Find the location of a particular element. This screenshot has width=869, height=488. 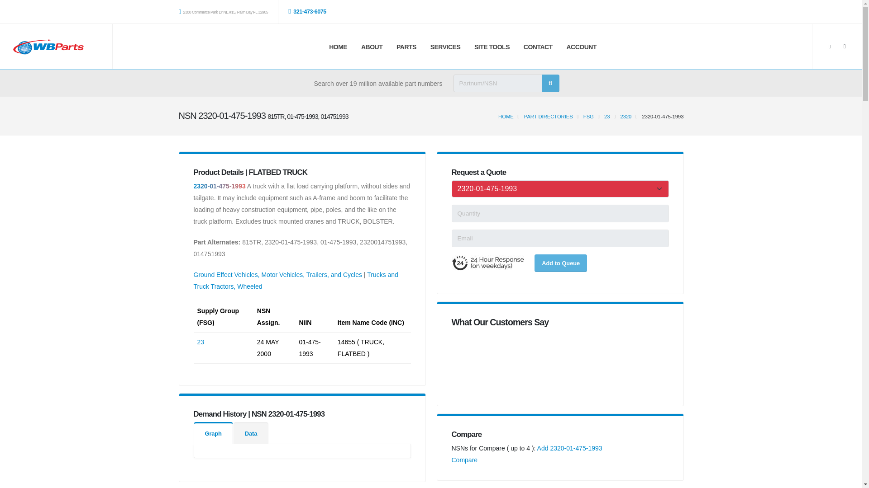

Trucks and Truck Tractors, Wheeled is located at coordinates (296, 280).